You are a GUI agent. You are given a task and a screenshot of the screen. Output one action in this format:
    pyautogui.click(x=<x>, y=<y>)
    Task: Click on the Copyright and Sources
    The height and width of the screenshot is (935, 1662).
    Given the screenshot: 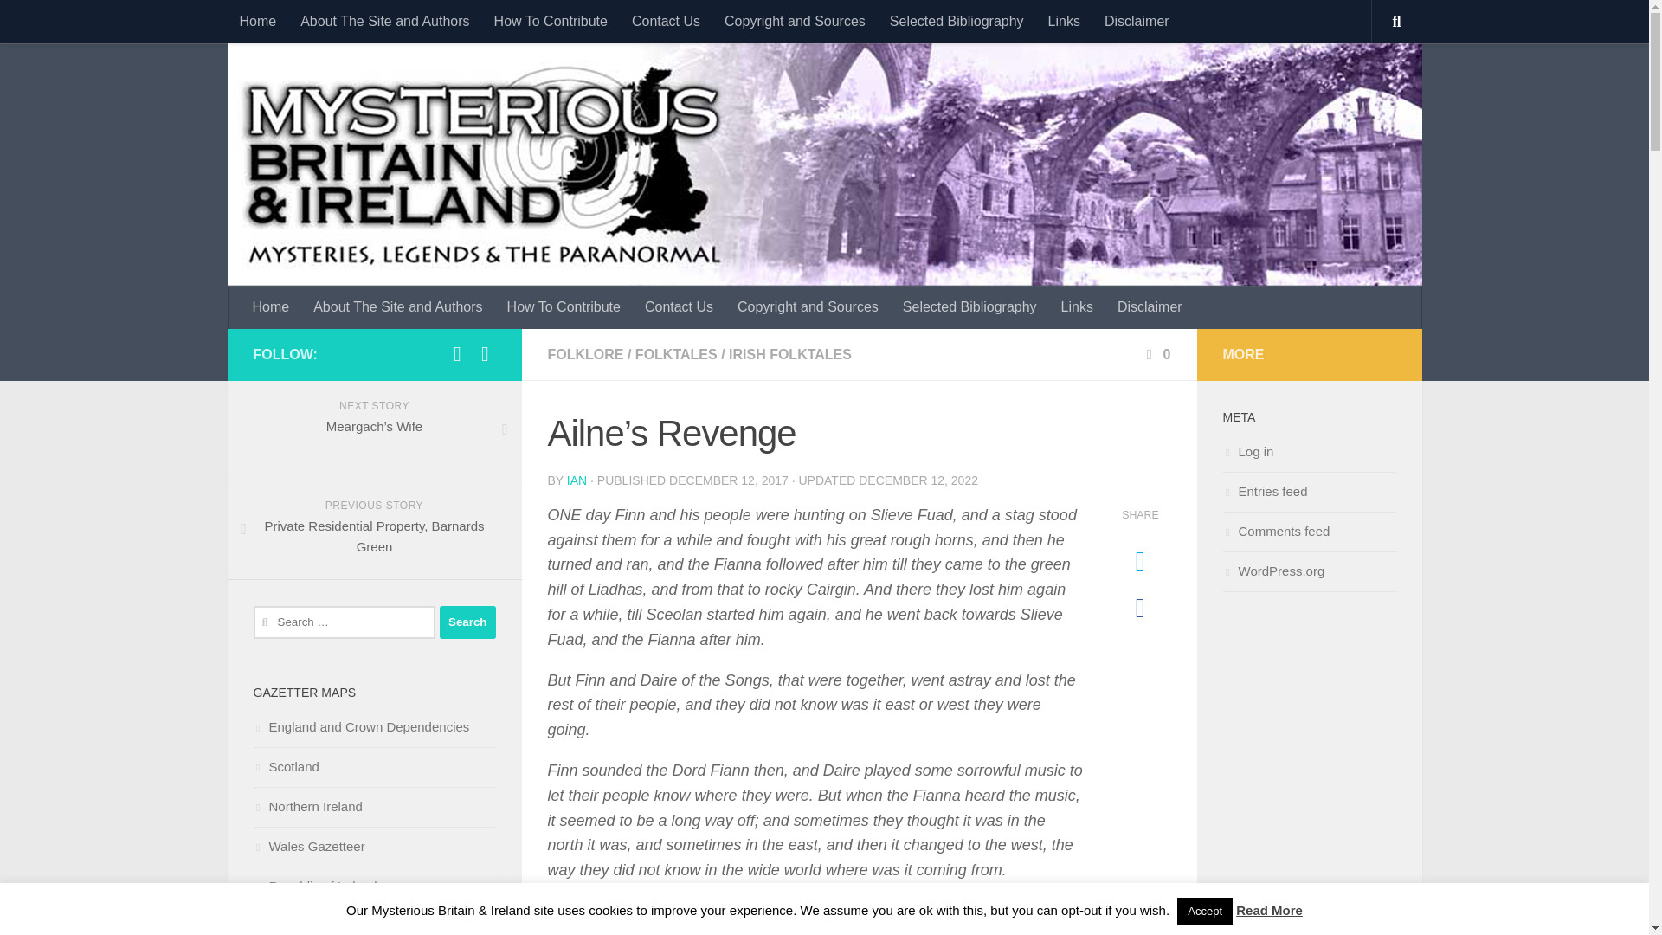 What is the action you would take?
    pyautogui.click(x=808, y=307)
    